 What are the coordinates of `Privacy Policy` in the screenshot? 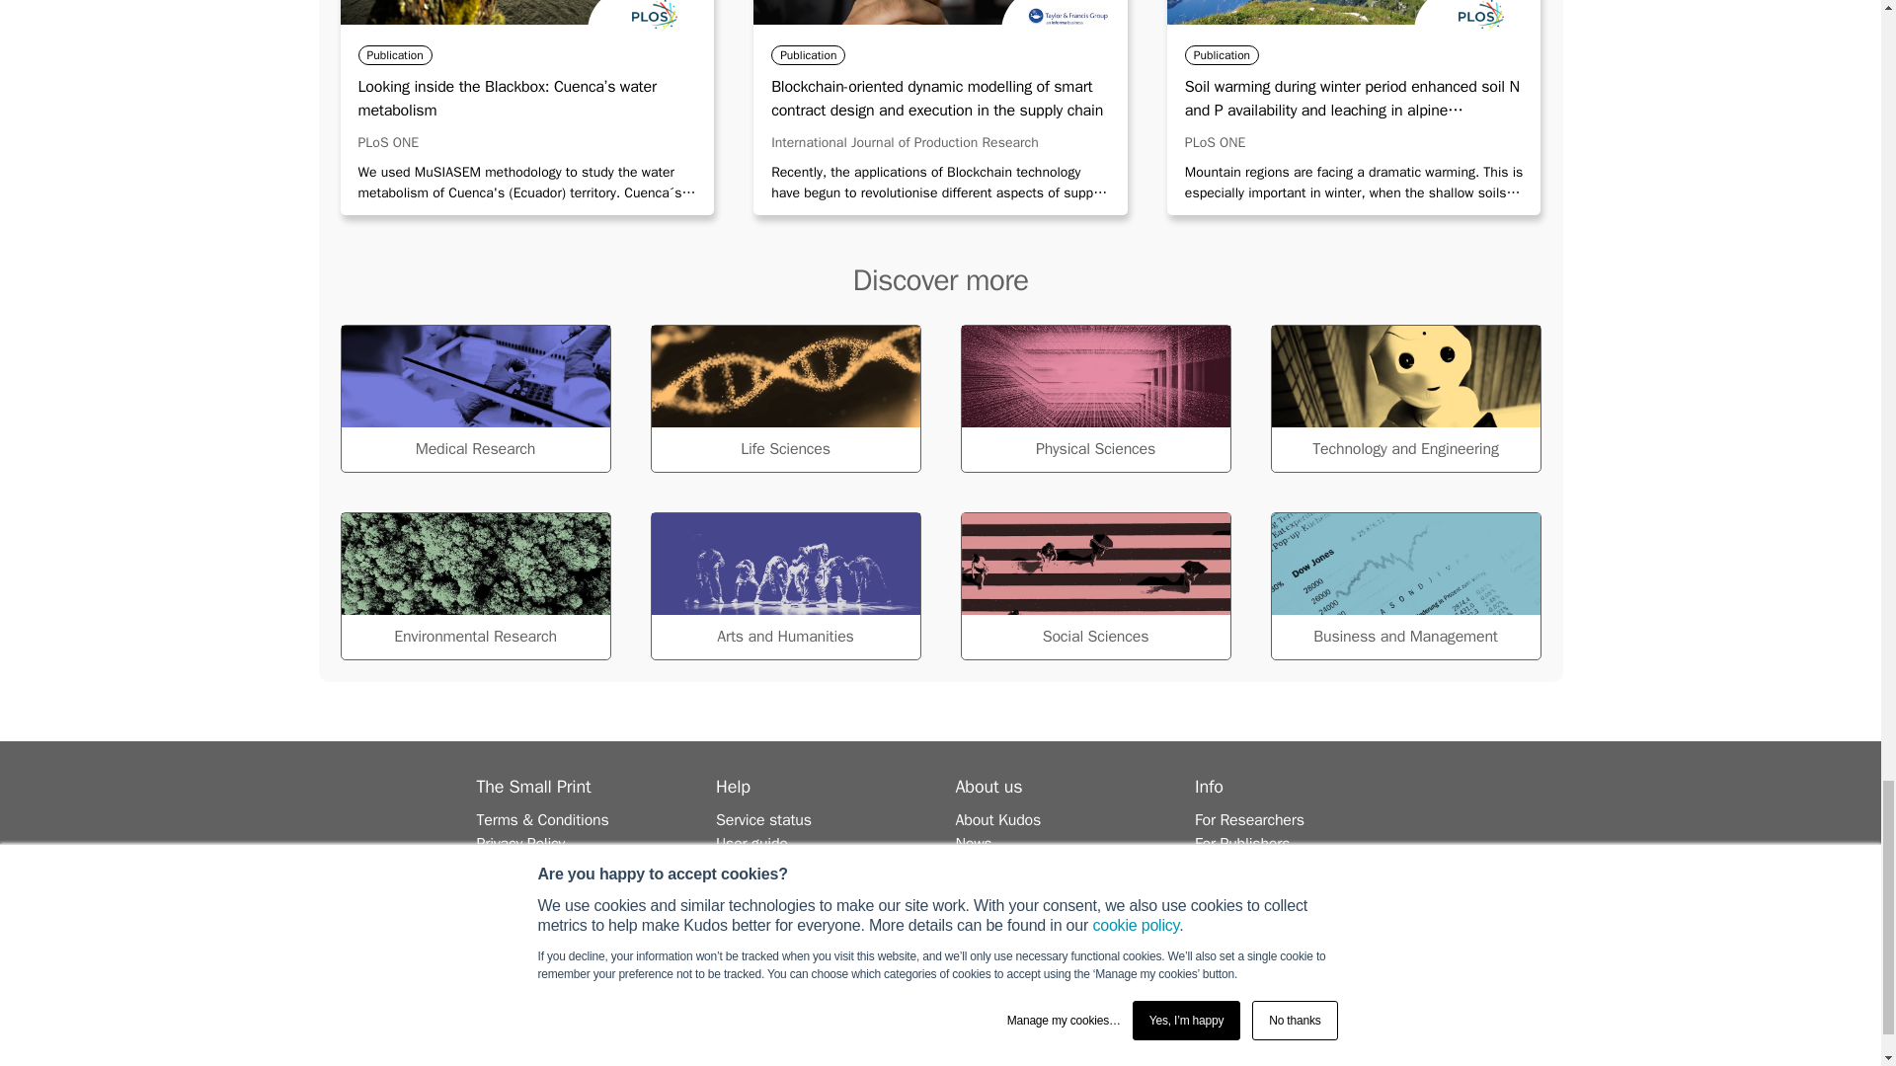 It's located at (519, 843).